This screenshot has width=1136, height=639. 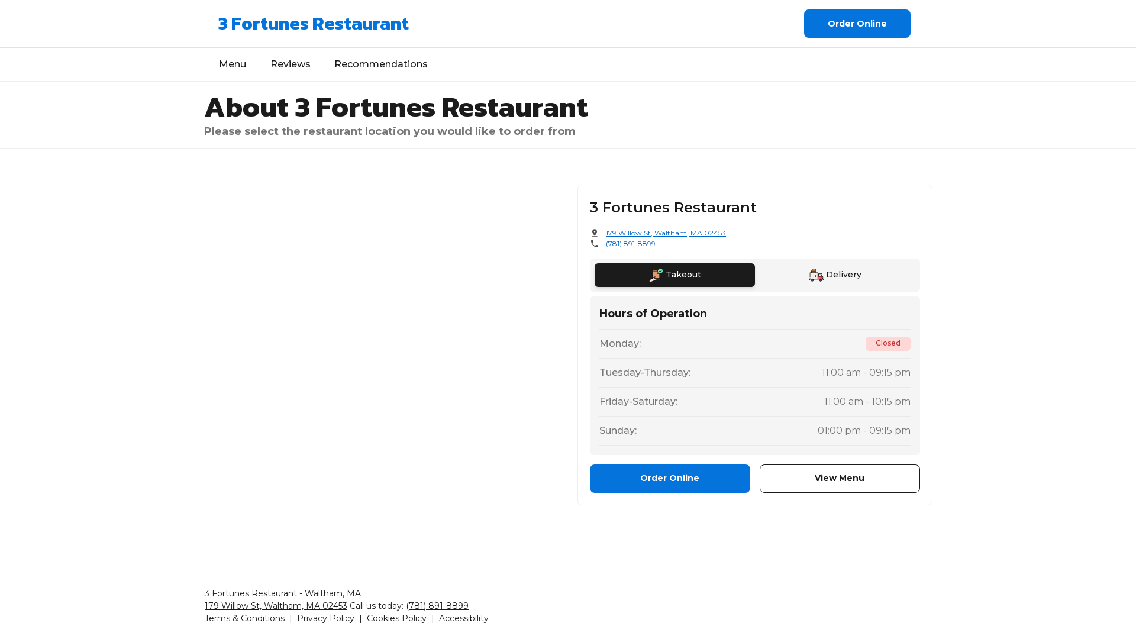 I want to click on map, so click(x=386, y=344).